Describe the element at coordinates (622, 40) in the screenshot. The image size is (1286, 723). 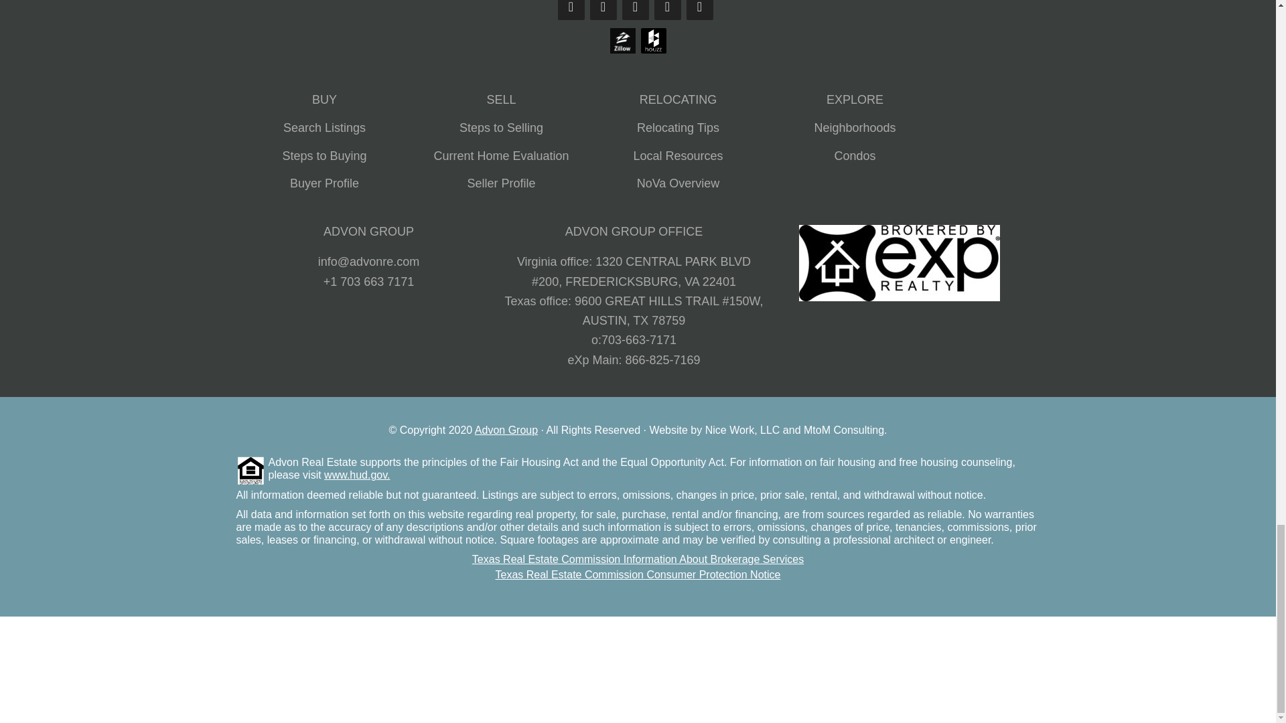
I see `Zillow` at that location.